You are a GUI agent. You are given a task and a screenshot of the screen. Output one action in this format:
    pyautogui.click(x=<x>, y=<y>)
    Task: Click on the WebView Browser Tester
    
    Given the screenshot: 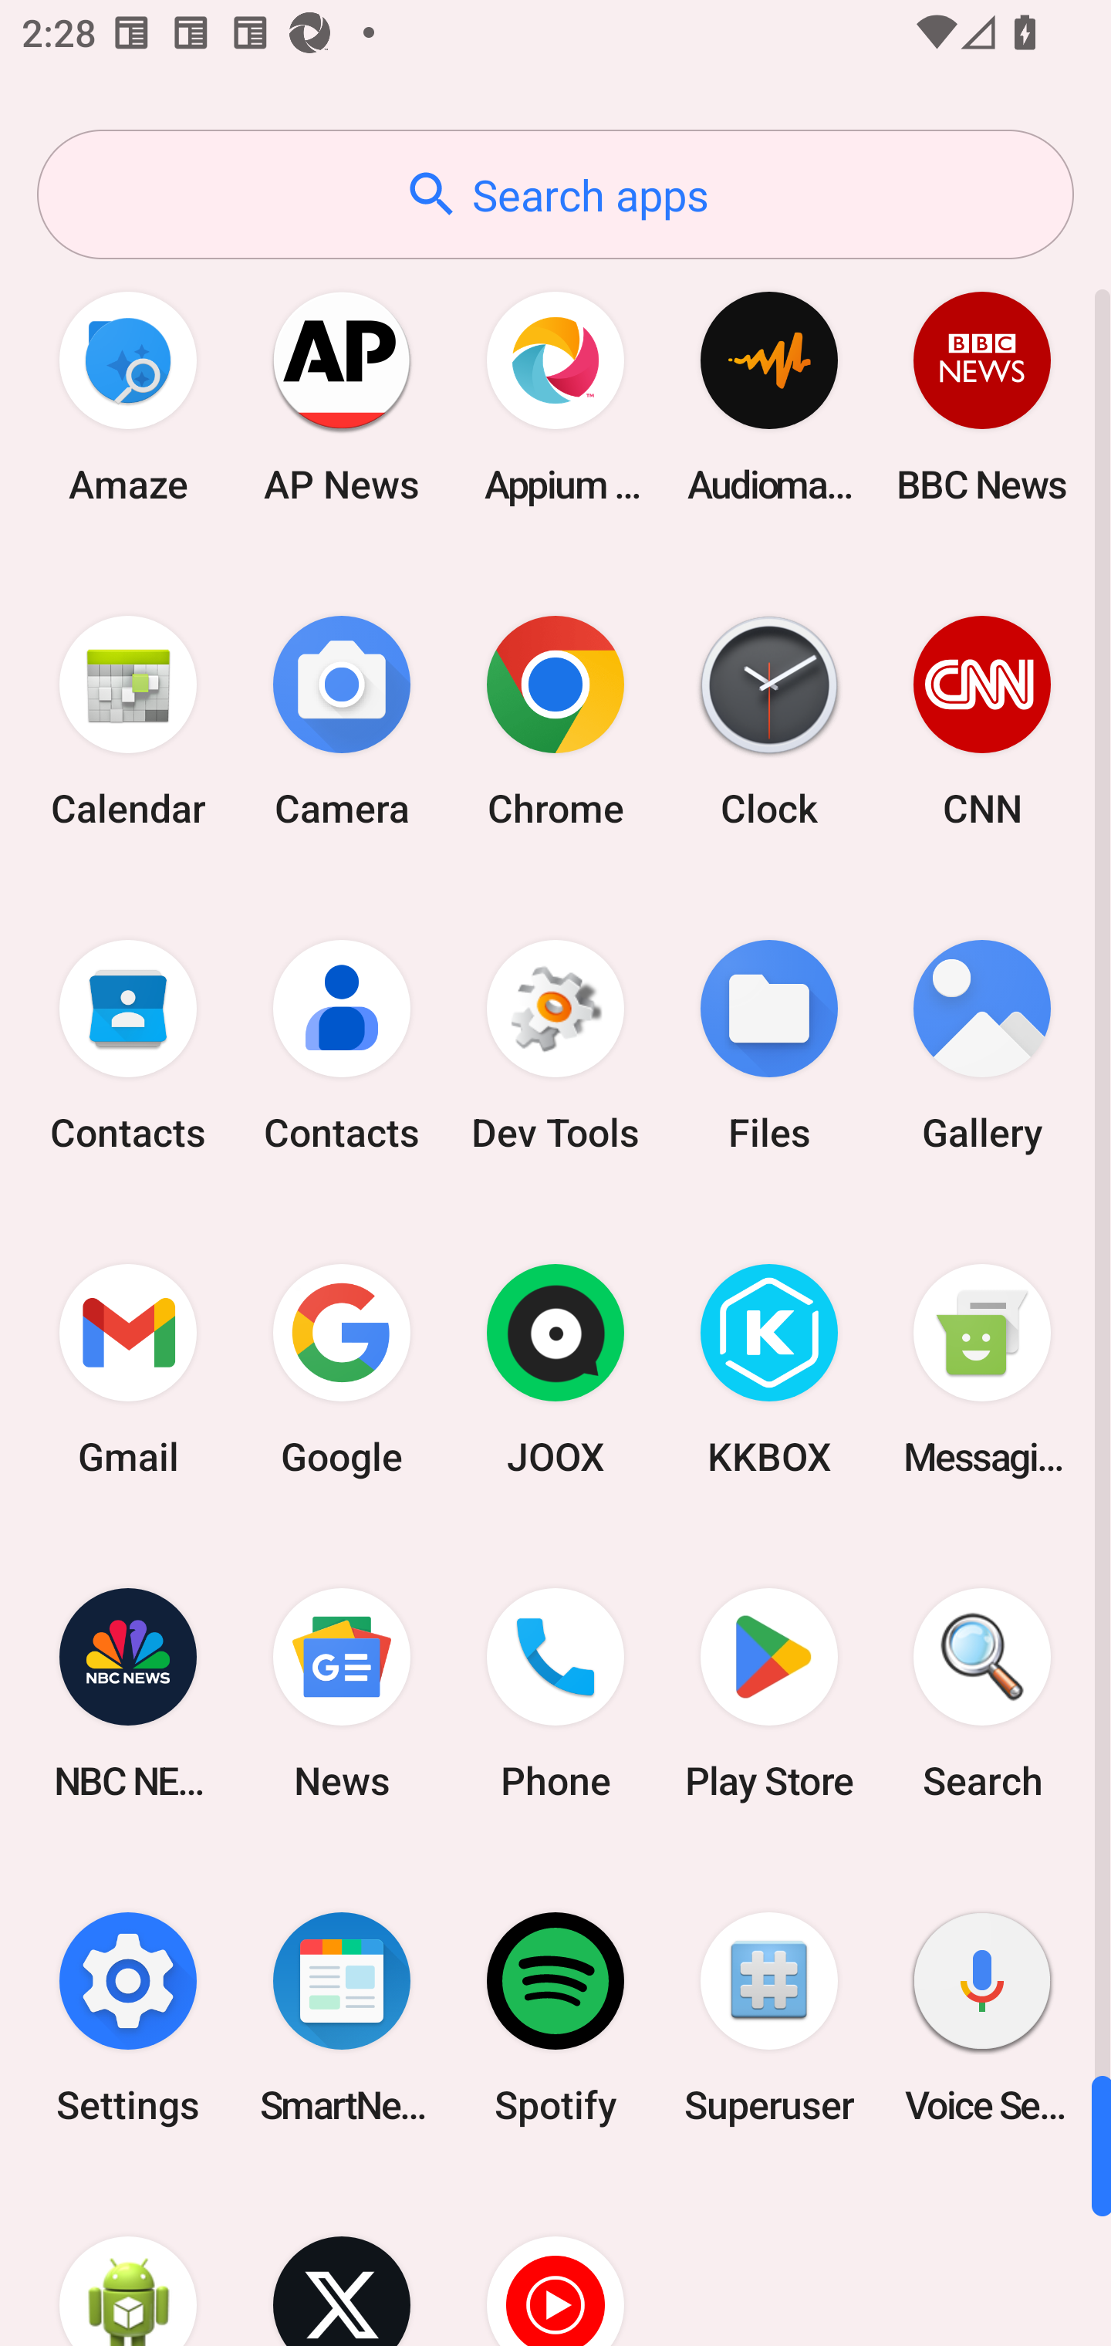 What is the action you would take?
    pyautogui.click(x=128, y=2263)
    